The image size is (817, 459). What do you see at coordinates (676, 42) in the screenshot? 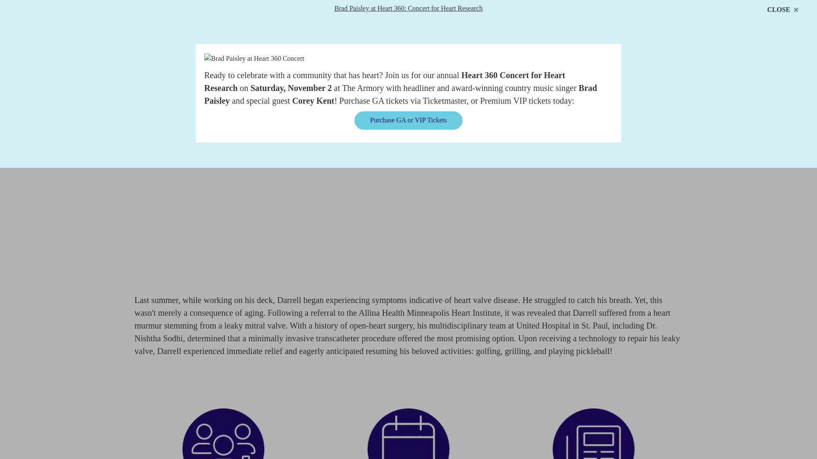
I see `Search` at bounding box center [676, 42].